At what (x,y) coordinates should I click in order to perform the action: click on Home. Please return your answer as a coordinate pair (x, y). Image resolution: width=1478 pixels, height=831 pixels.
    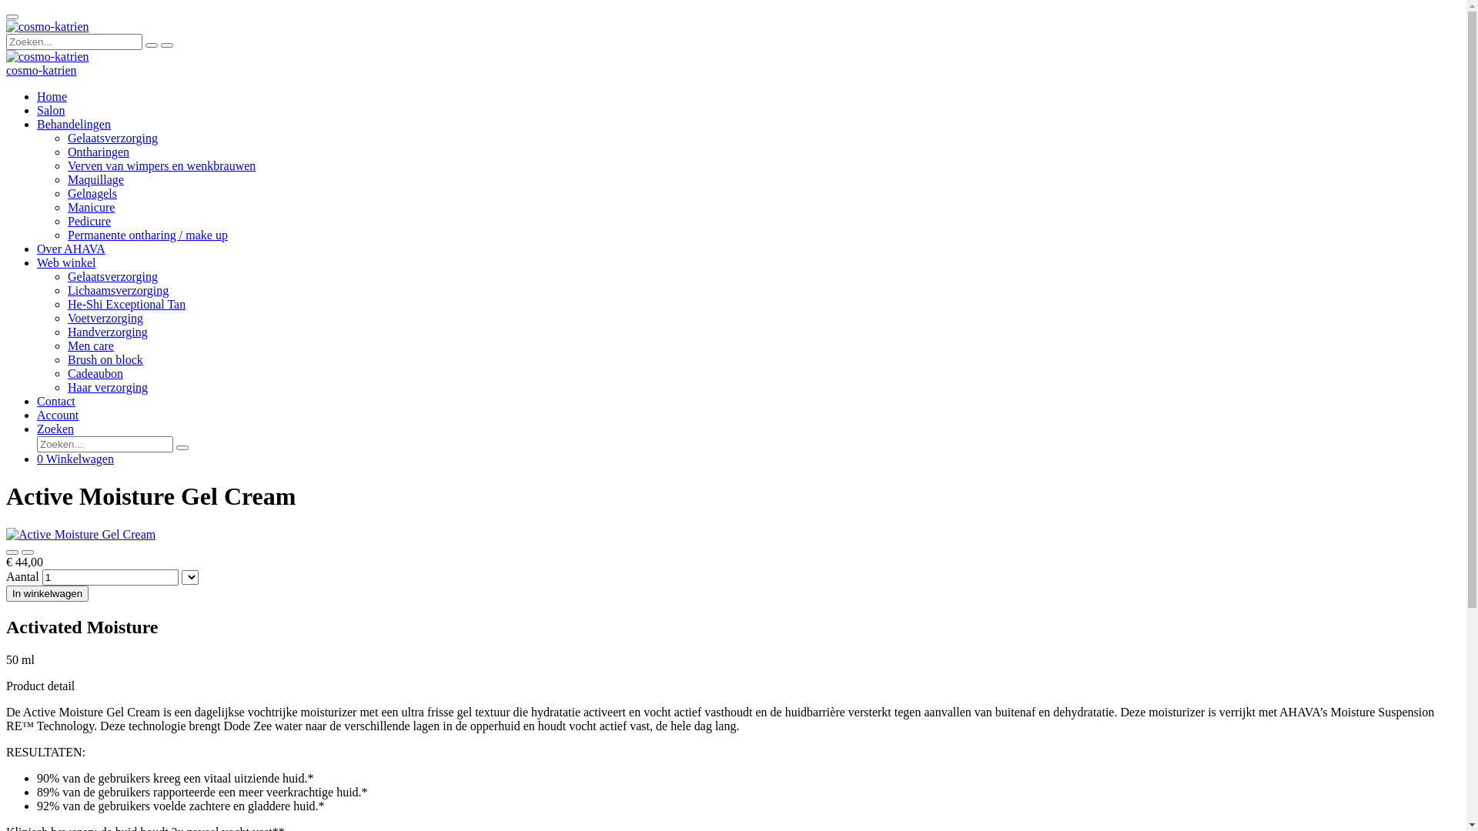
    Looking at the image, I should click on (52, 97).